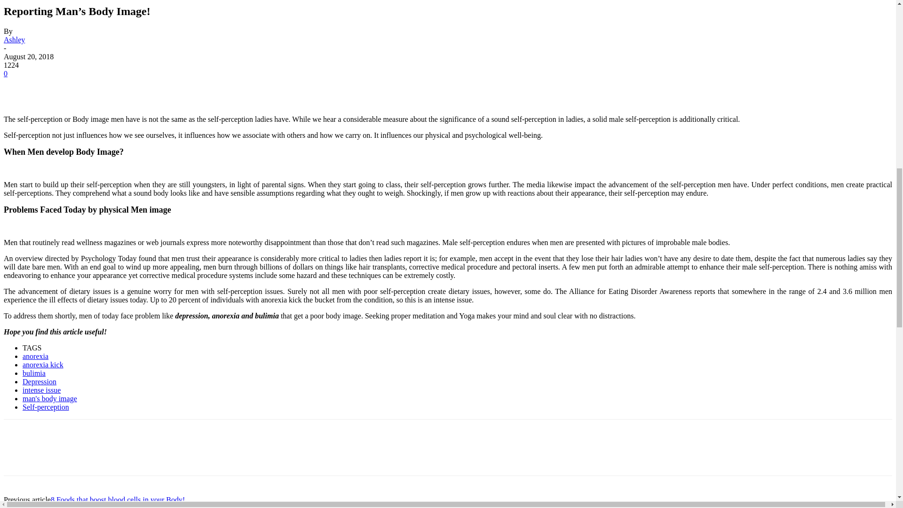 This screenshot has height=508, width=903. Describe the element at coordinates (14, 40) in the screenshot. I see `Ashley` at that location.